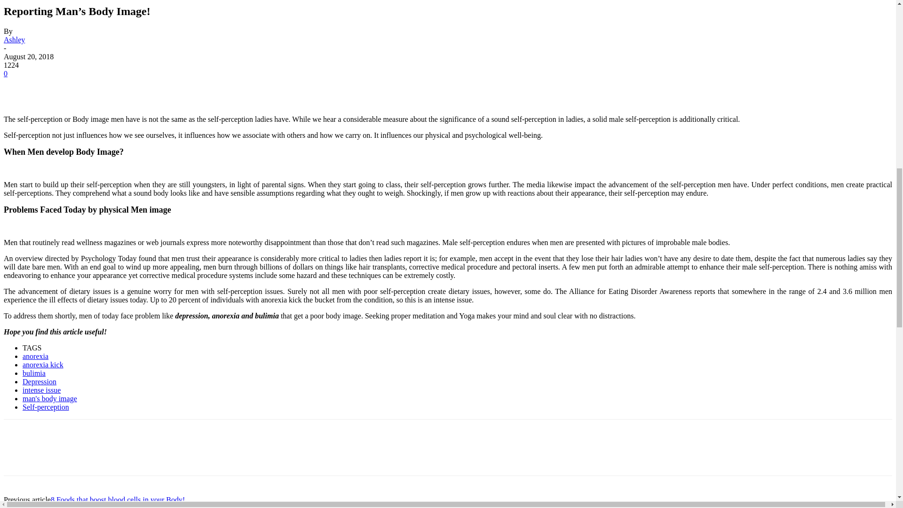 This screenshot has height=508, width=903. Describe the element at coordinates (14, 40) in the screenshot. I see `Ashley` at that location.